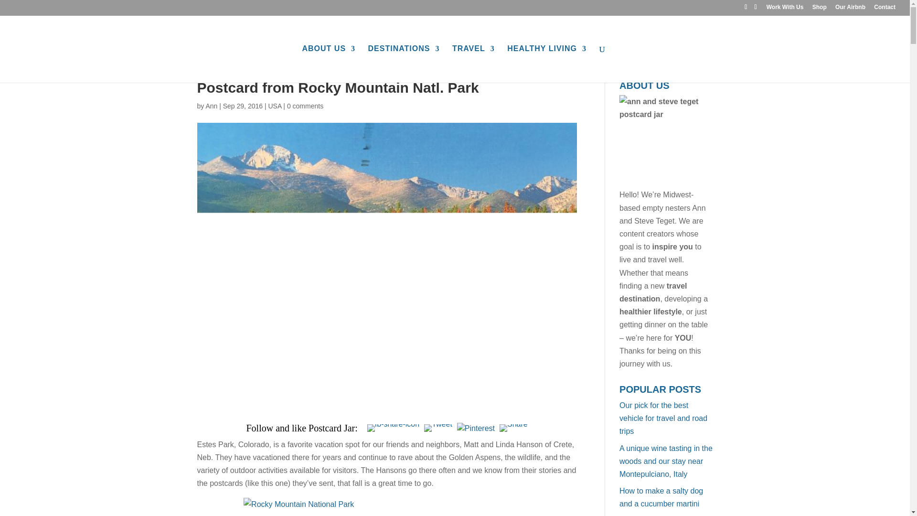 The image size is (917, 516). What do you see at coordinates (546, 64) in the screenshot?
I see `HEALTHY LIVING` at bounding box center [546, 64].